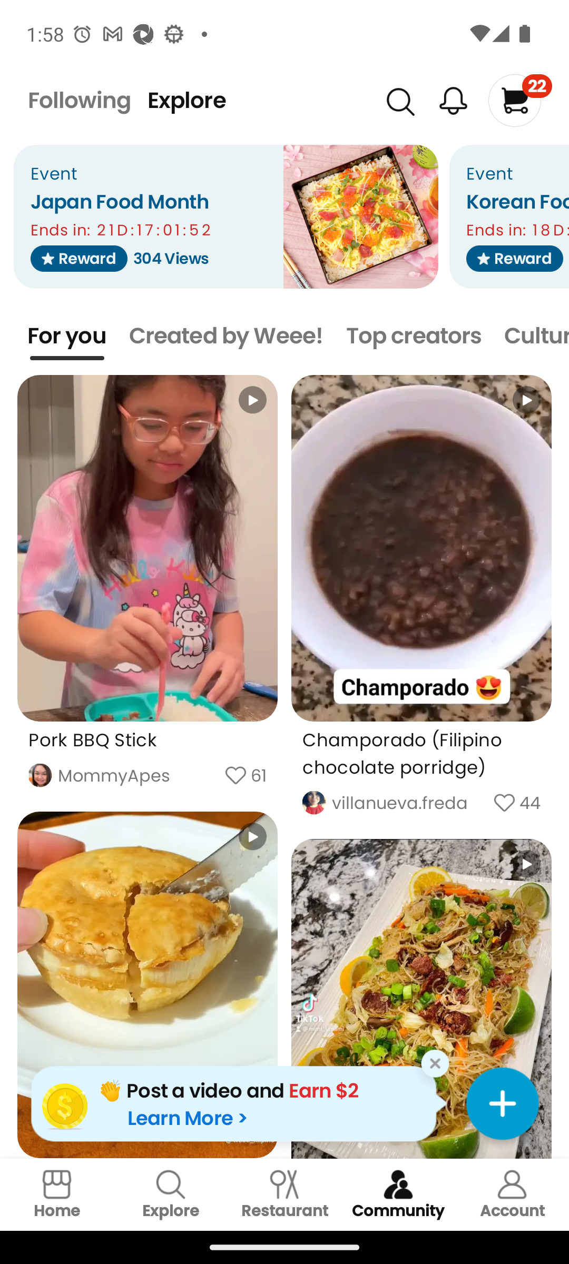 The height and width of the screenshot is (1264, 569). I want to click on For you, so click(67, 336).